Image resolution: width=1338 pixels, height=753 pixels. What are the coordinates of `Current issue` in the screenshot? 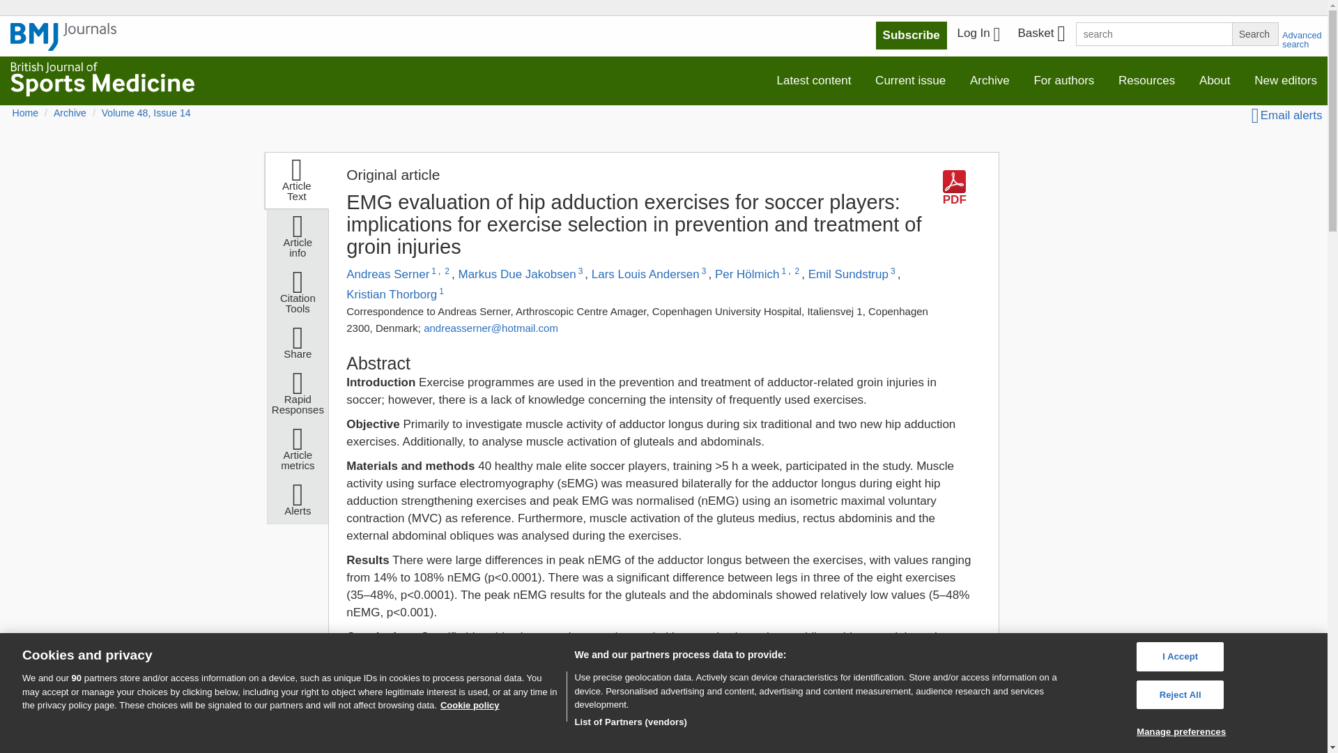 It's located at (910, 81).